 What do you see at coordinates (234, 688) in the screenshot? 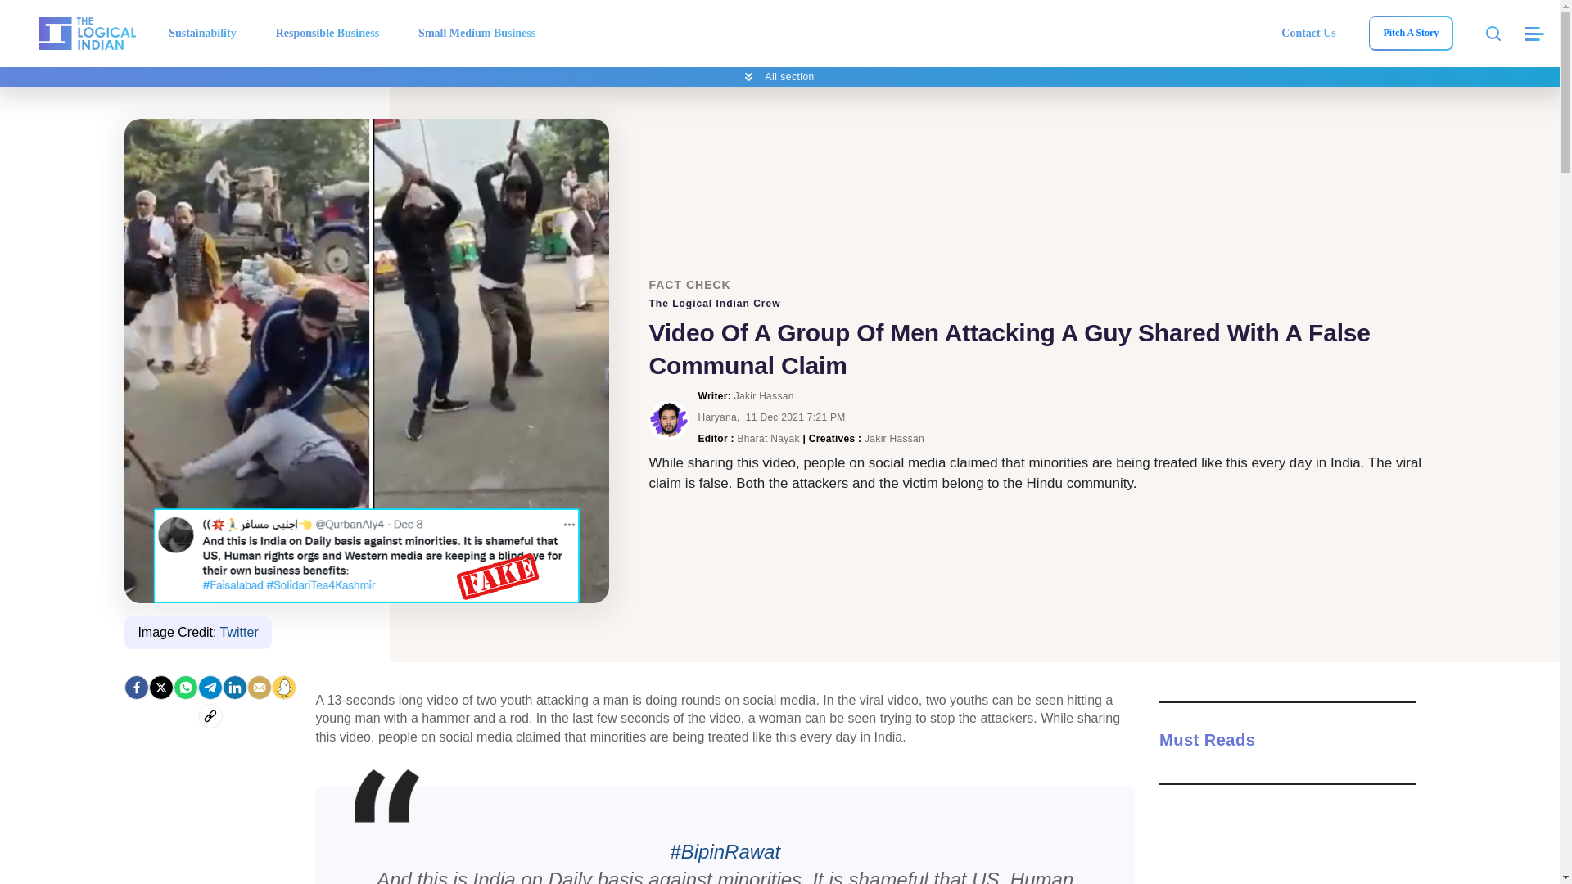
I see `LinkedIn` at bounding box center [234, 688].